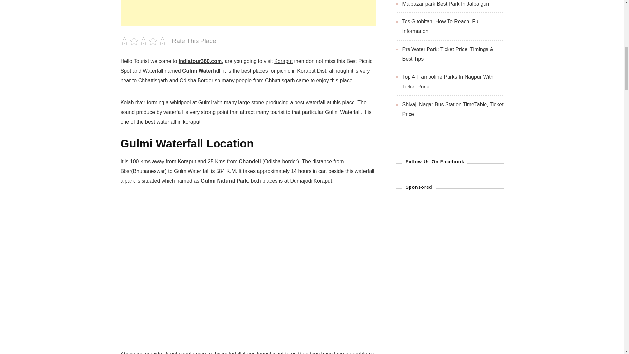 Image resolution: width=629 pixels, height=354 pixels. I want to click on Indiatour360.com, so click(200, 61).